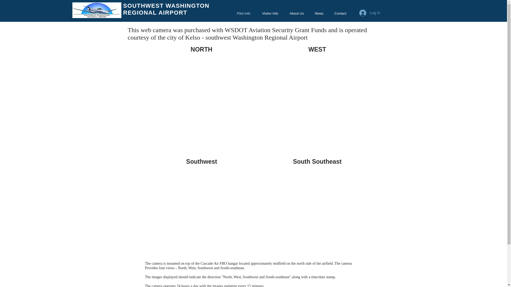  I want to click on Log In, so click(370, 13).